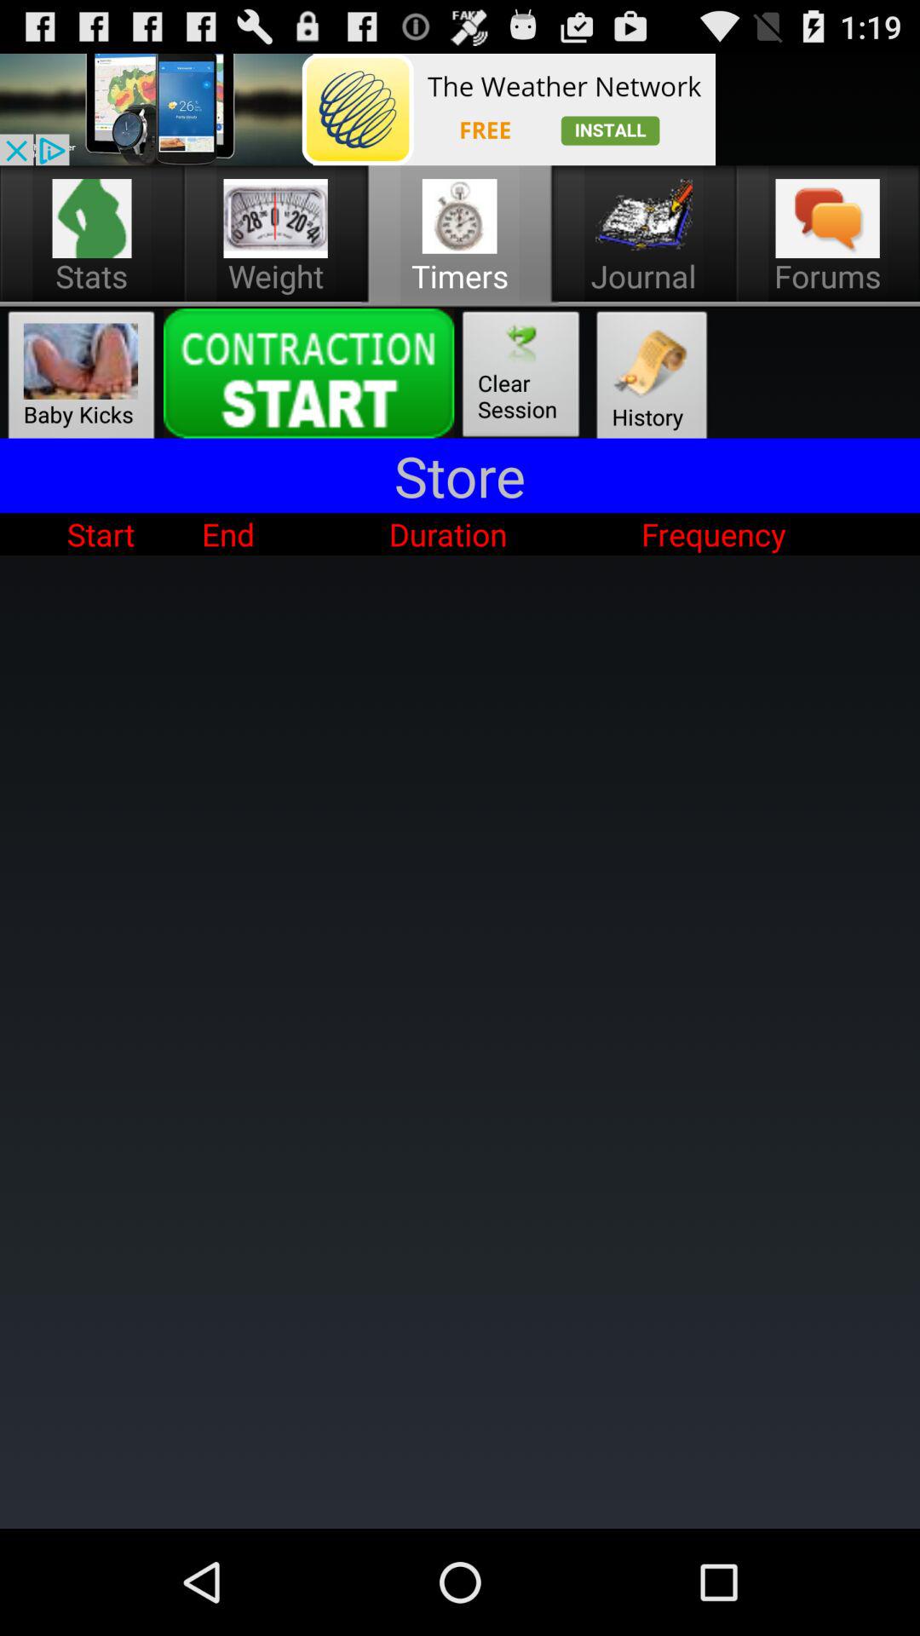 Image resolution: width=920 pixels, height=1636 pixels. What do you see at coordinates (308, 373) in the screenshot?
I see `start button` at bounding box center [308, 373].